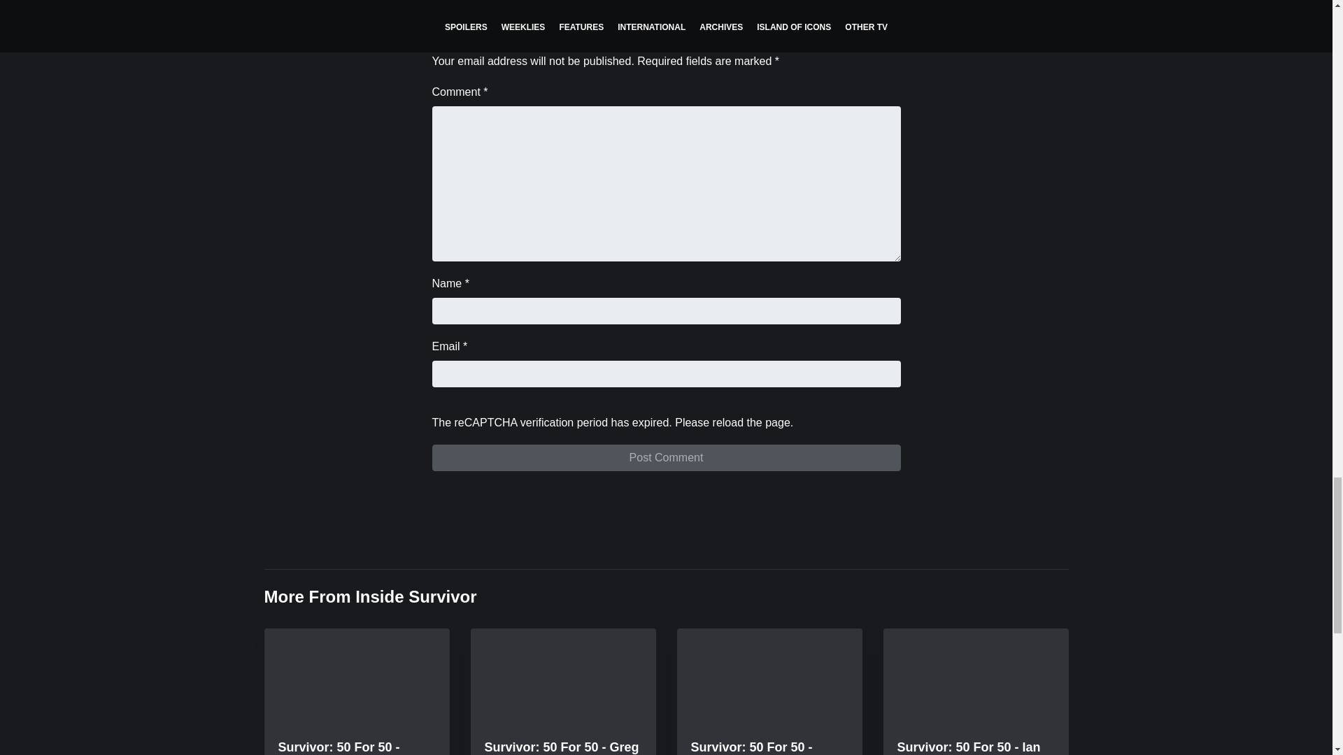 The height and width of the screenshot is (755, 1343). Describe the element at coordinates (667, 457) in the screenshot. I see `Post Comment` at that location.